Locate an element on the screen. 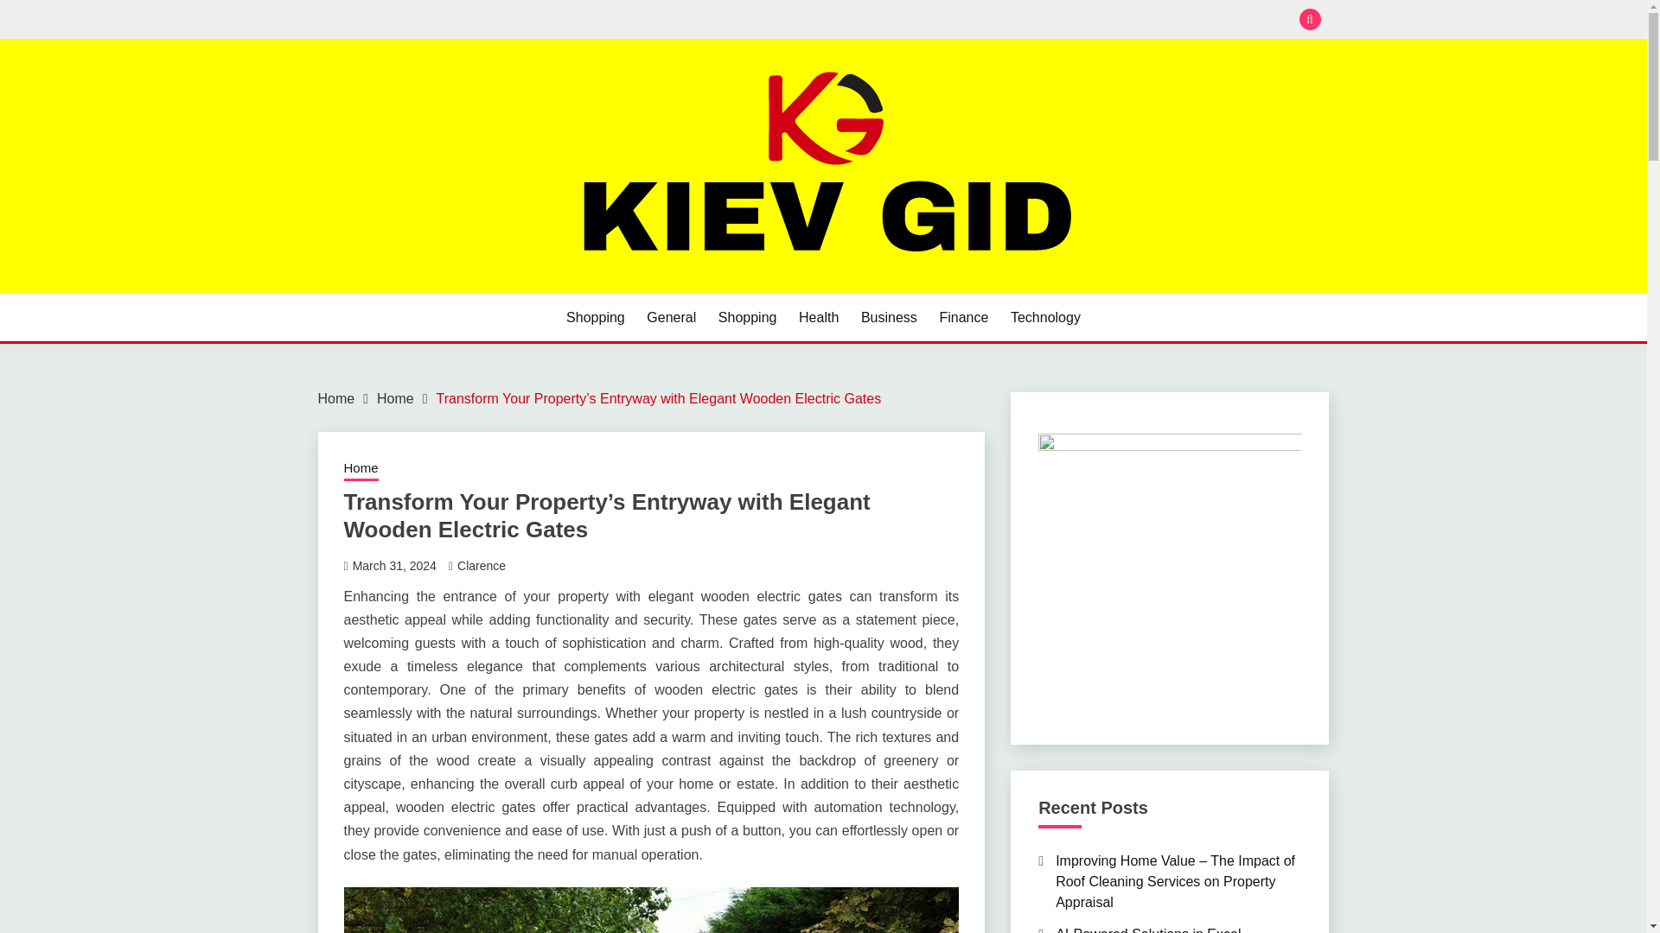 This screenshot has height=933, width=1660. KIEV GID is located at coordinates (387, 291).